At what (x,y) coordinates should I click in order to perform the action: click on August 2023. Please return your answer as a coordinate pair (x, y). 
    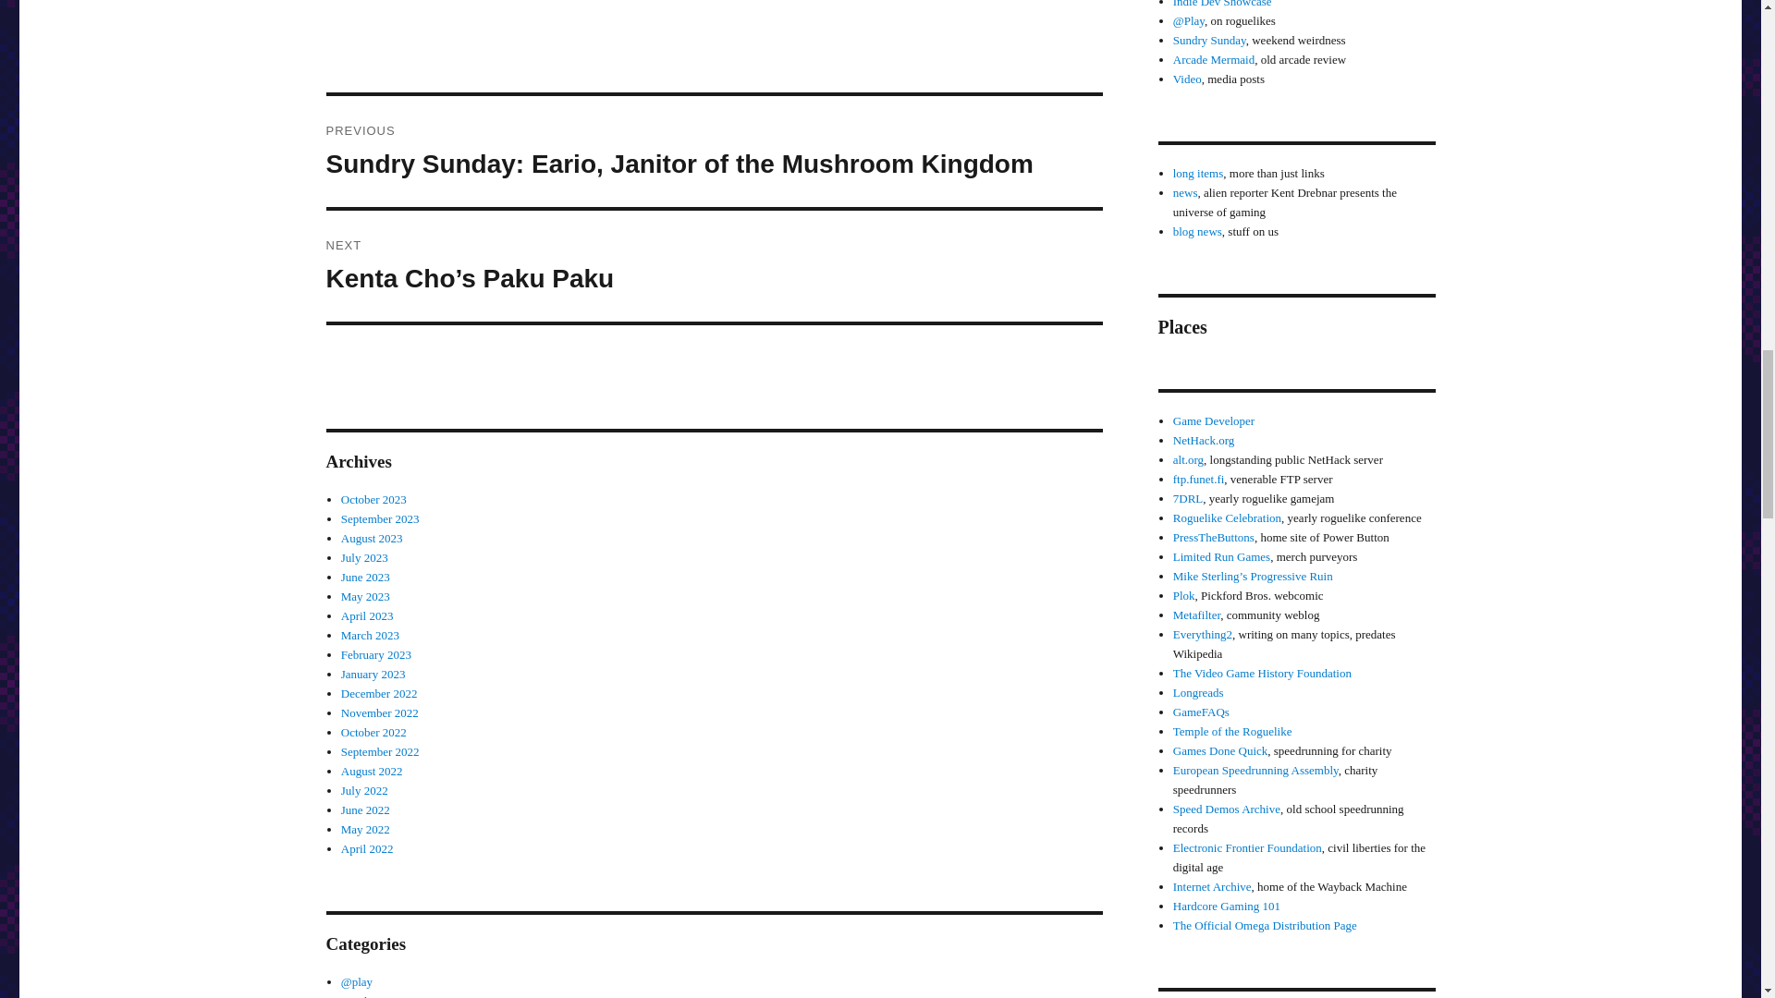
    Looking at the image, I should click on (372, 538).